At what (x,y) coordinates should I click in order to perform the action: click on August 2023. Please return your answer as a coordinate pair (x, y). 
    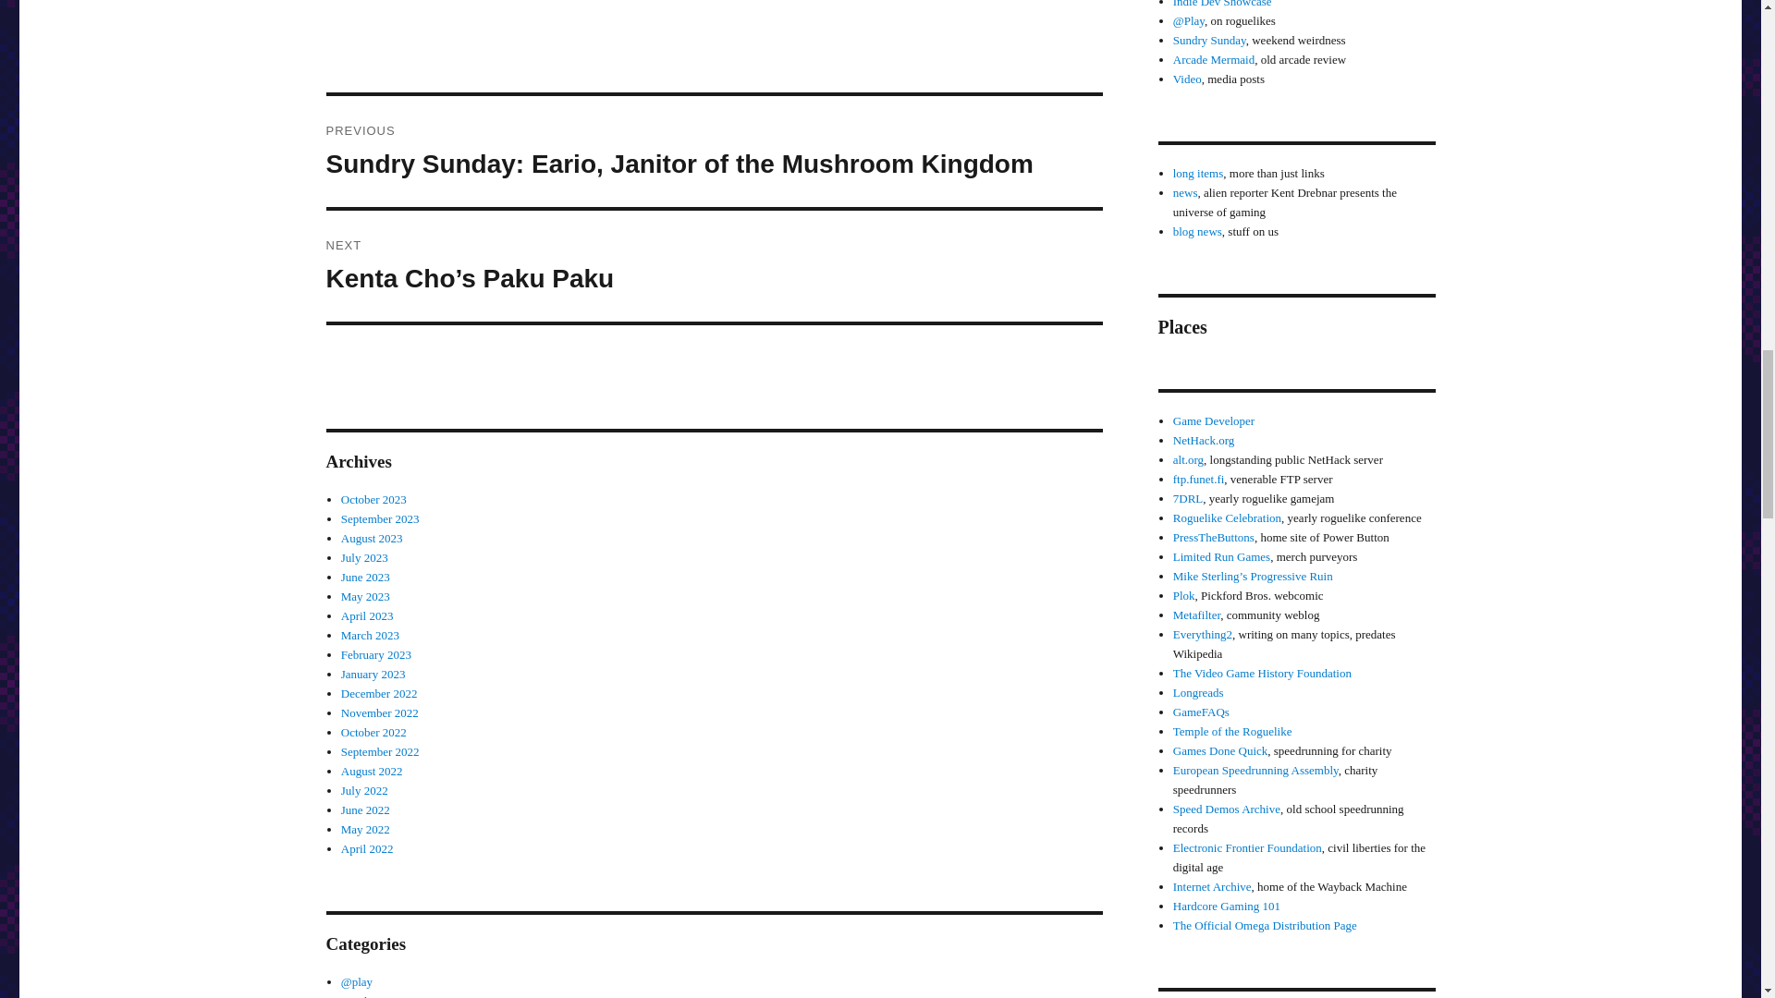
    Looking at the image, I should click on (372, 538).